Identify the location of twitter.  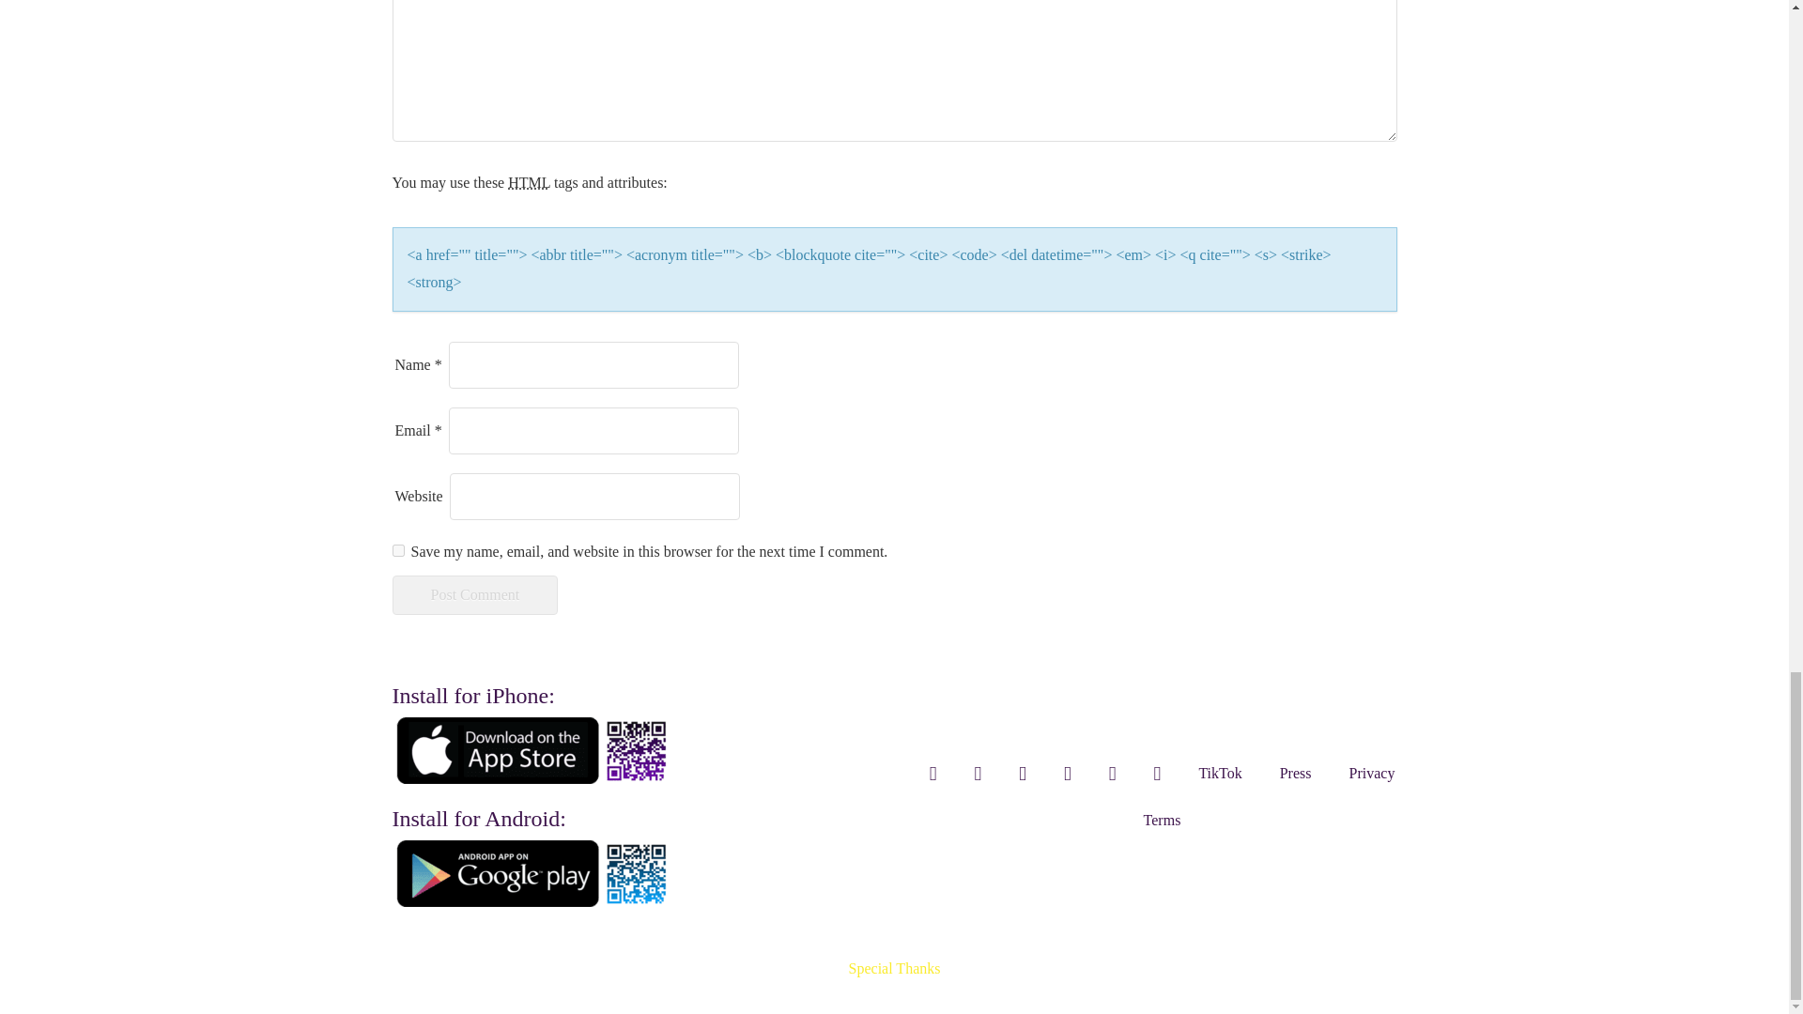
(978, 774).